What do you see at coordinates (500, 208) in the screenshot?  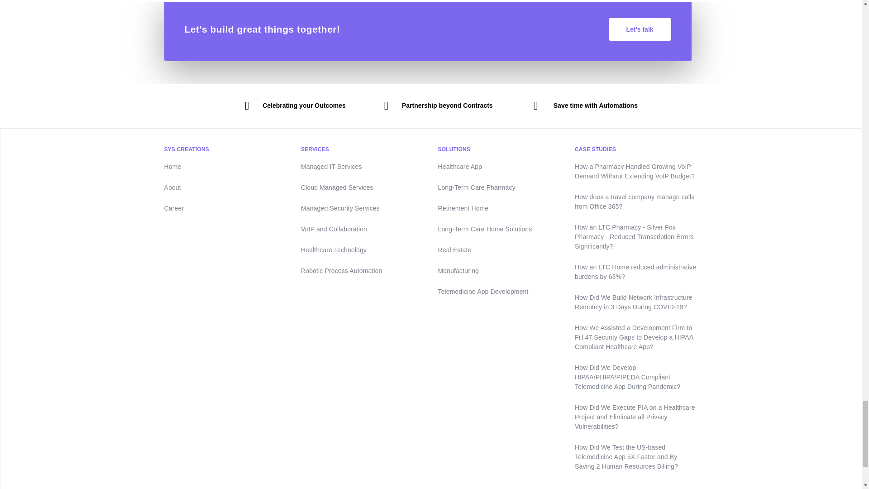 I see `Retirement Home` at bounding box center [500, 208].